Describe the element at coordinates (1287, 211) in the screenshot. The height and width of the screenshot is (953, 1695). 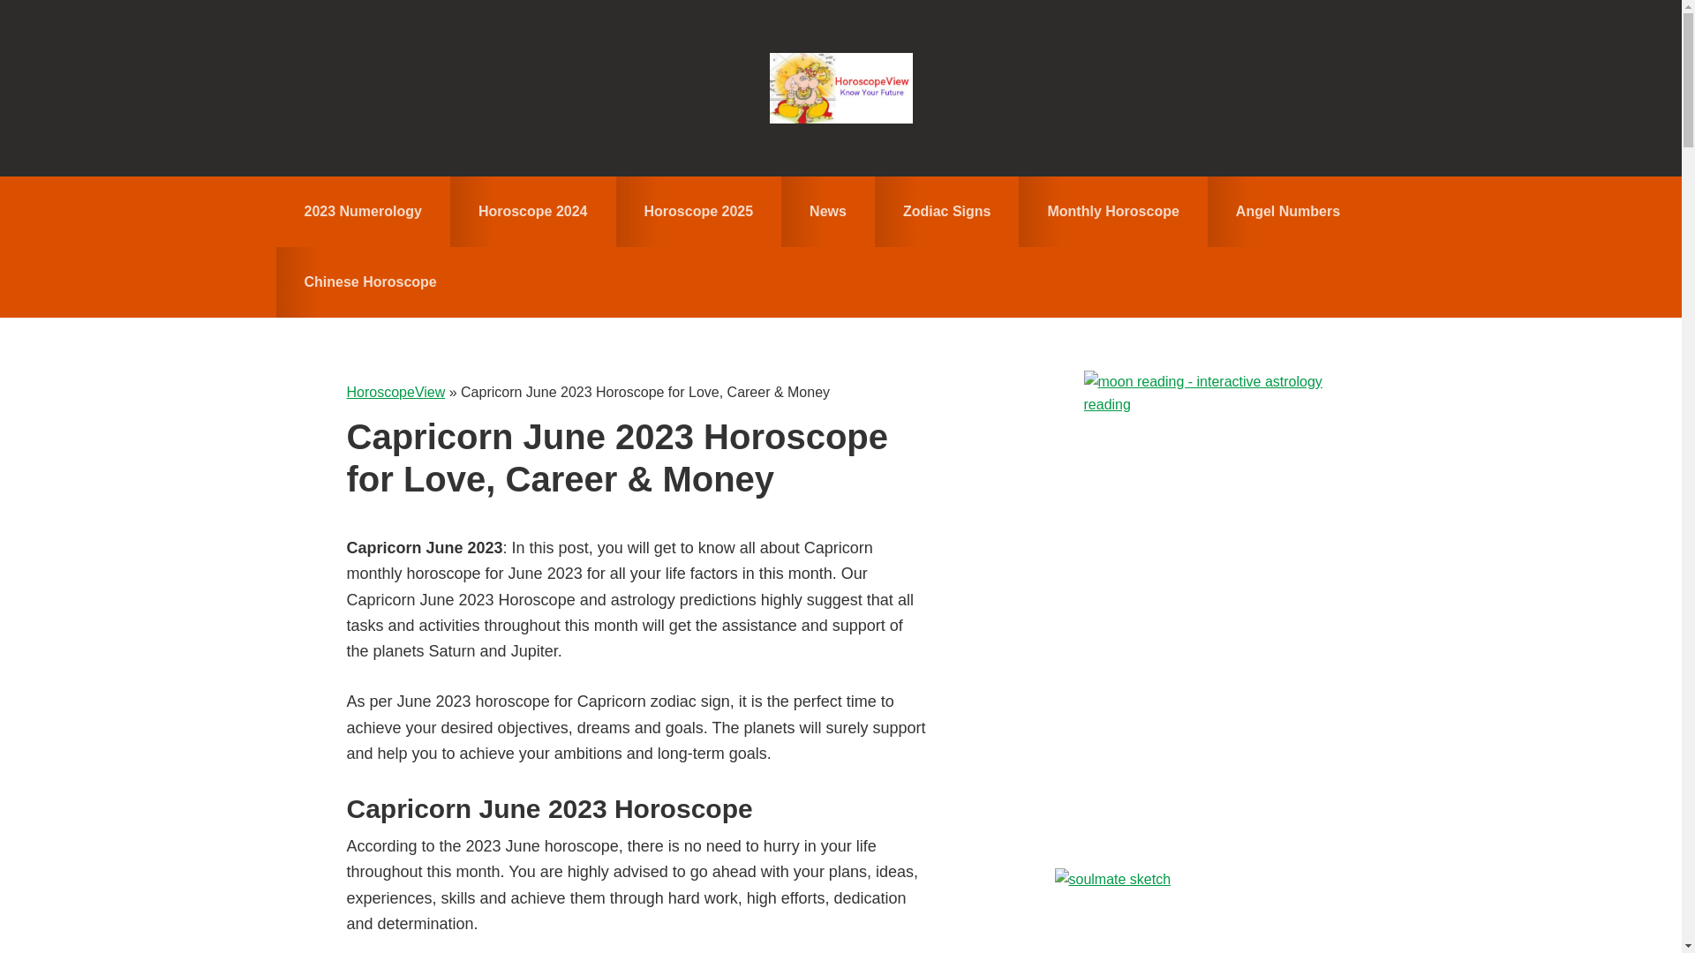
I see `Angel Numbers` at that location.